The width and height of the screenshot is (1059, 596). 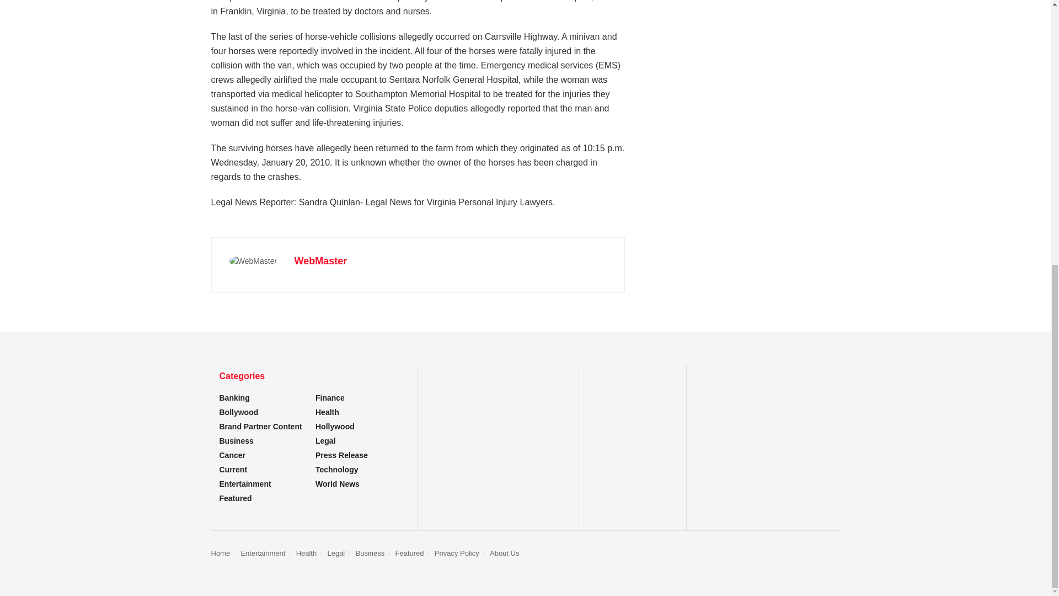 I want to click on WebMaster, so click(x=320, y=260).